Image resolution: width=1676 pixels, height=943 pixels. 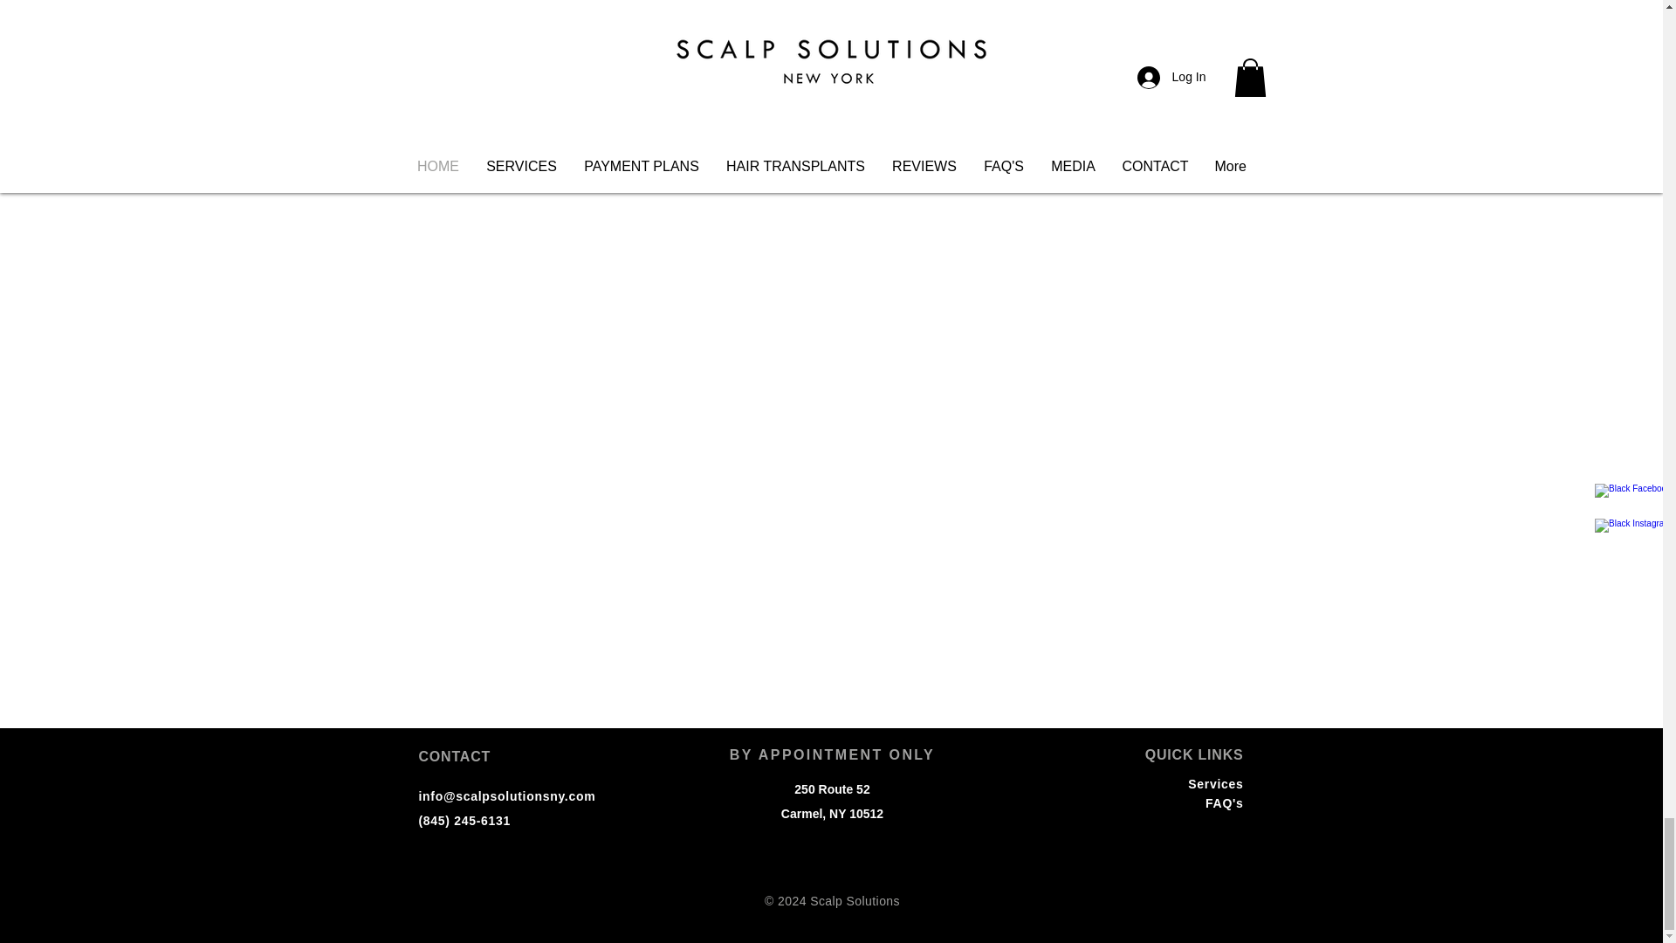 What do you see at coordinates (455, 756) in the screenshot?
I see `CONTACT` at bounding box center [455, 756].